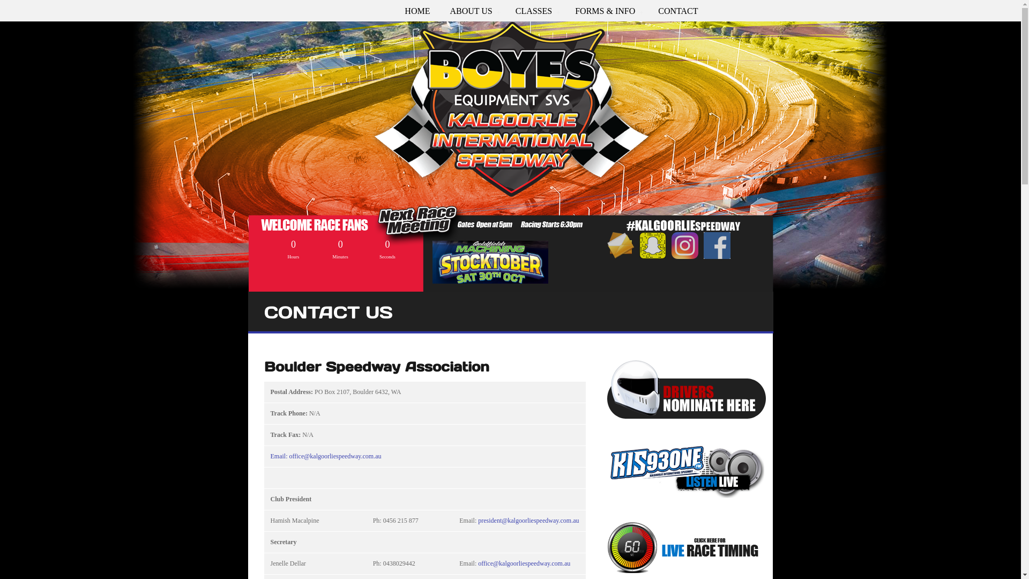 The width and height of the screenshot is (1029, 579). What do you see at coordinates (685, 548) in the screenshot?
I see `Click for LIVE TIMING` at bounding box center [685, 548].